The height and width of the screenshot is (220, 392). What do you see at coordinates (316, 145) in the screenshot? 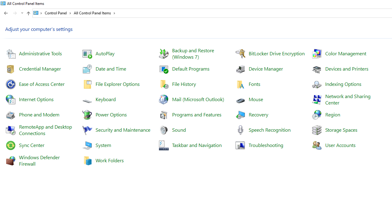
I see `Icon` at bounding box center [316, 145].